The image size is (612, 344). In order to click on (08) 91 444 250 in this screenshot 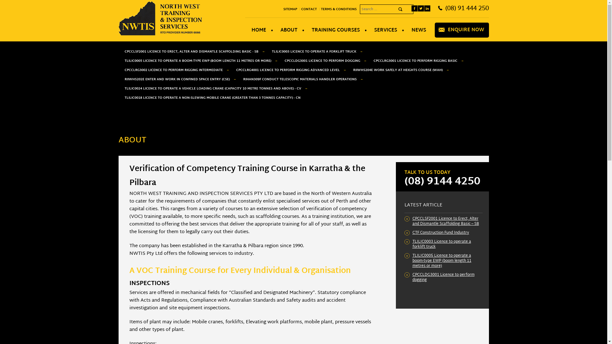, I will do `click(467, 9)`.